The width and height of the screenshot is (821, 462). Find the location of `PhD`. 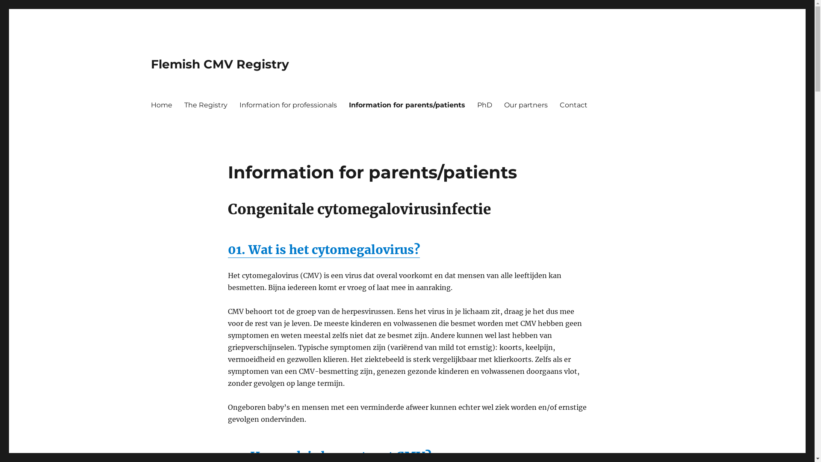

PhD is located at coordinates (485, 105).